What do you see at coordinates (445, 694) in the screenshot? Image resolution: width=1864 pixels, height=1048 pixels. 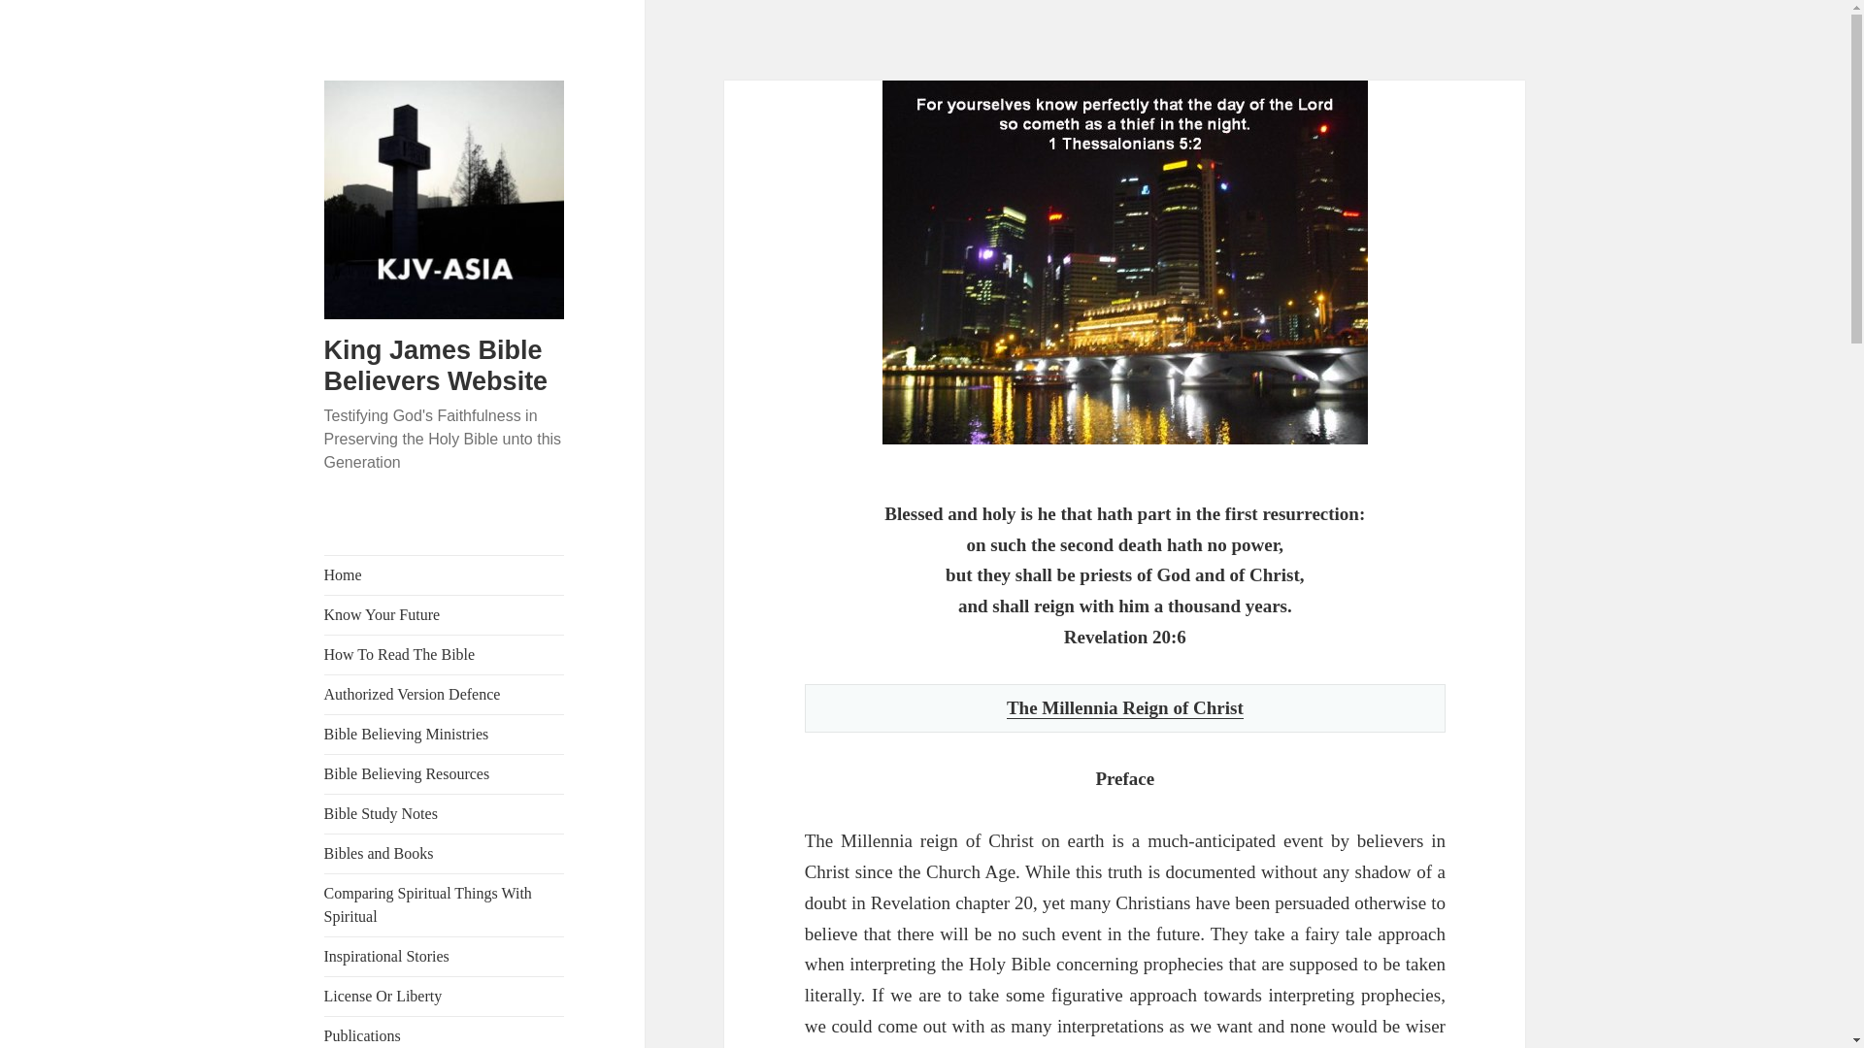 I see `Authorized Version Defence` at bounding box center [445, 694].